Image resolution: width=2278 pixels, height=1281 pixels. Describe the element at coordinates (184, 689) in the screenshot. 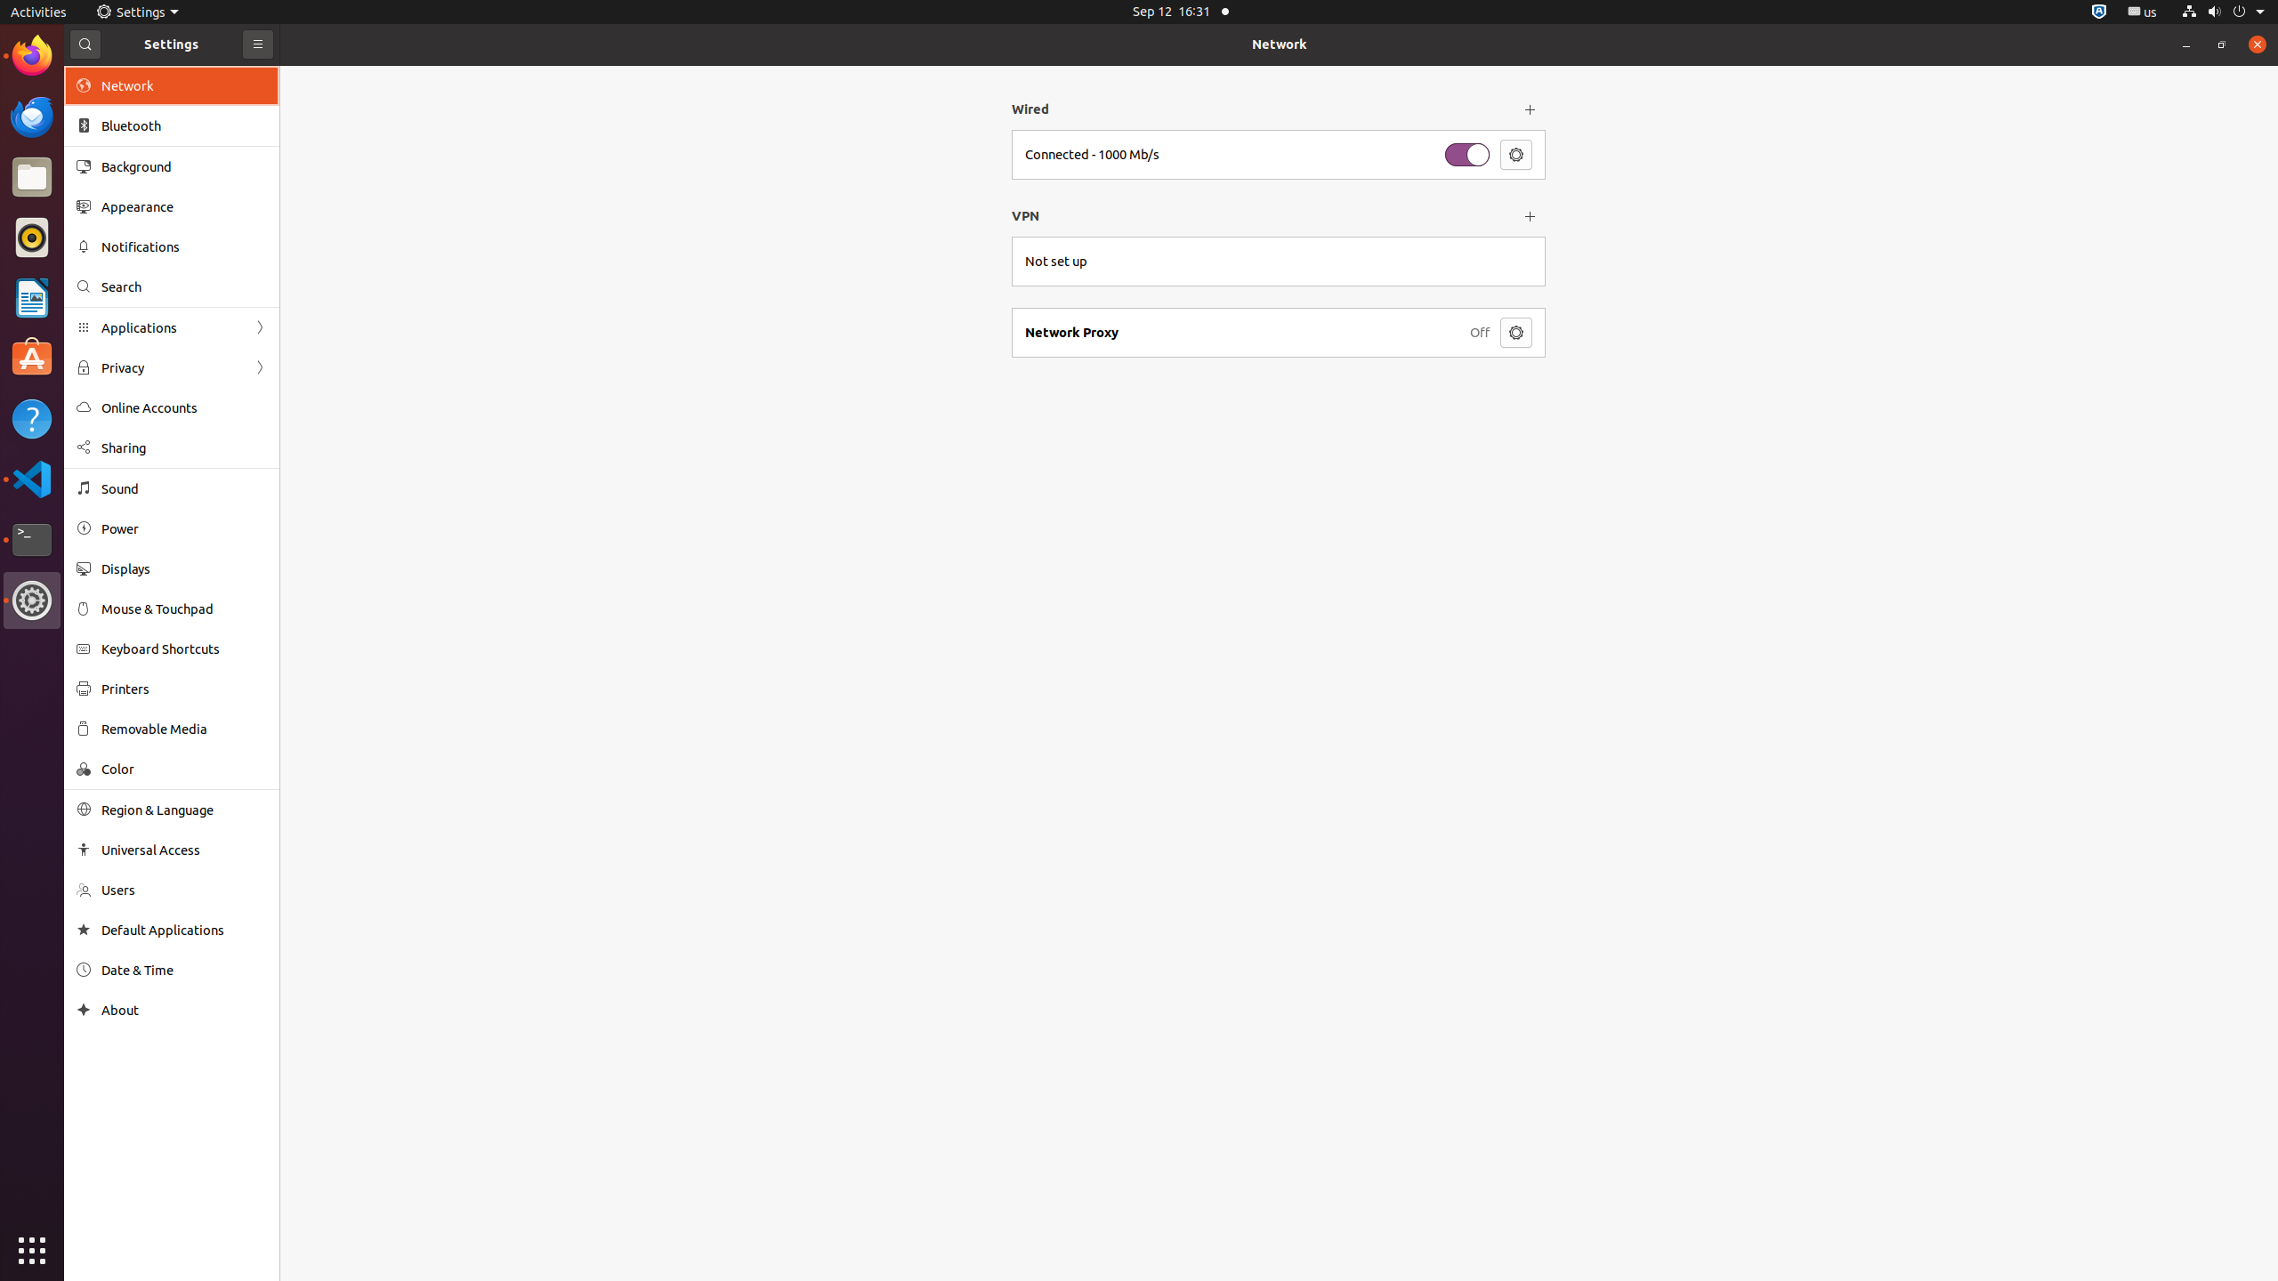

I see `Printers` at that location.